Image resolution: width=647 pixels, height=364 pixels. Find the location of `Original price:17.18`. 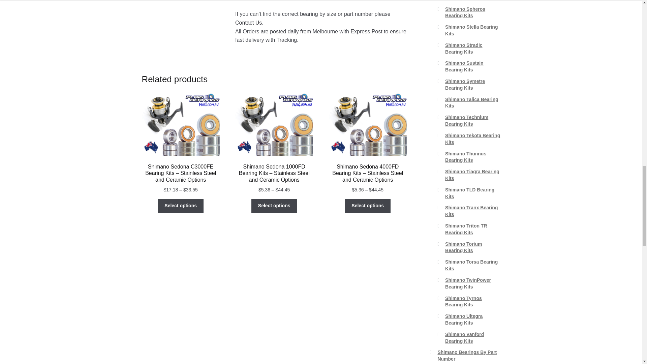

Original price:17.18 is located at coordinates (171, 190).